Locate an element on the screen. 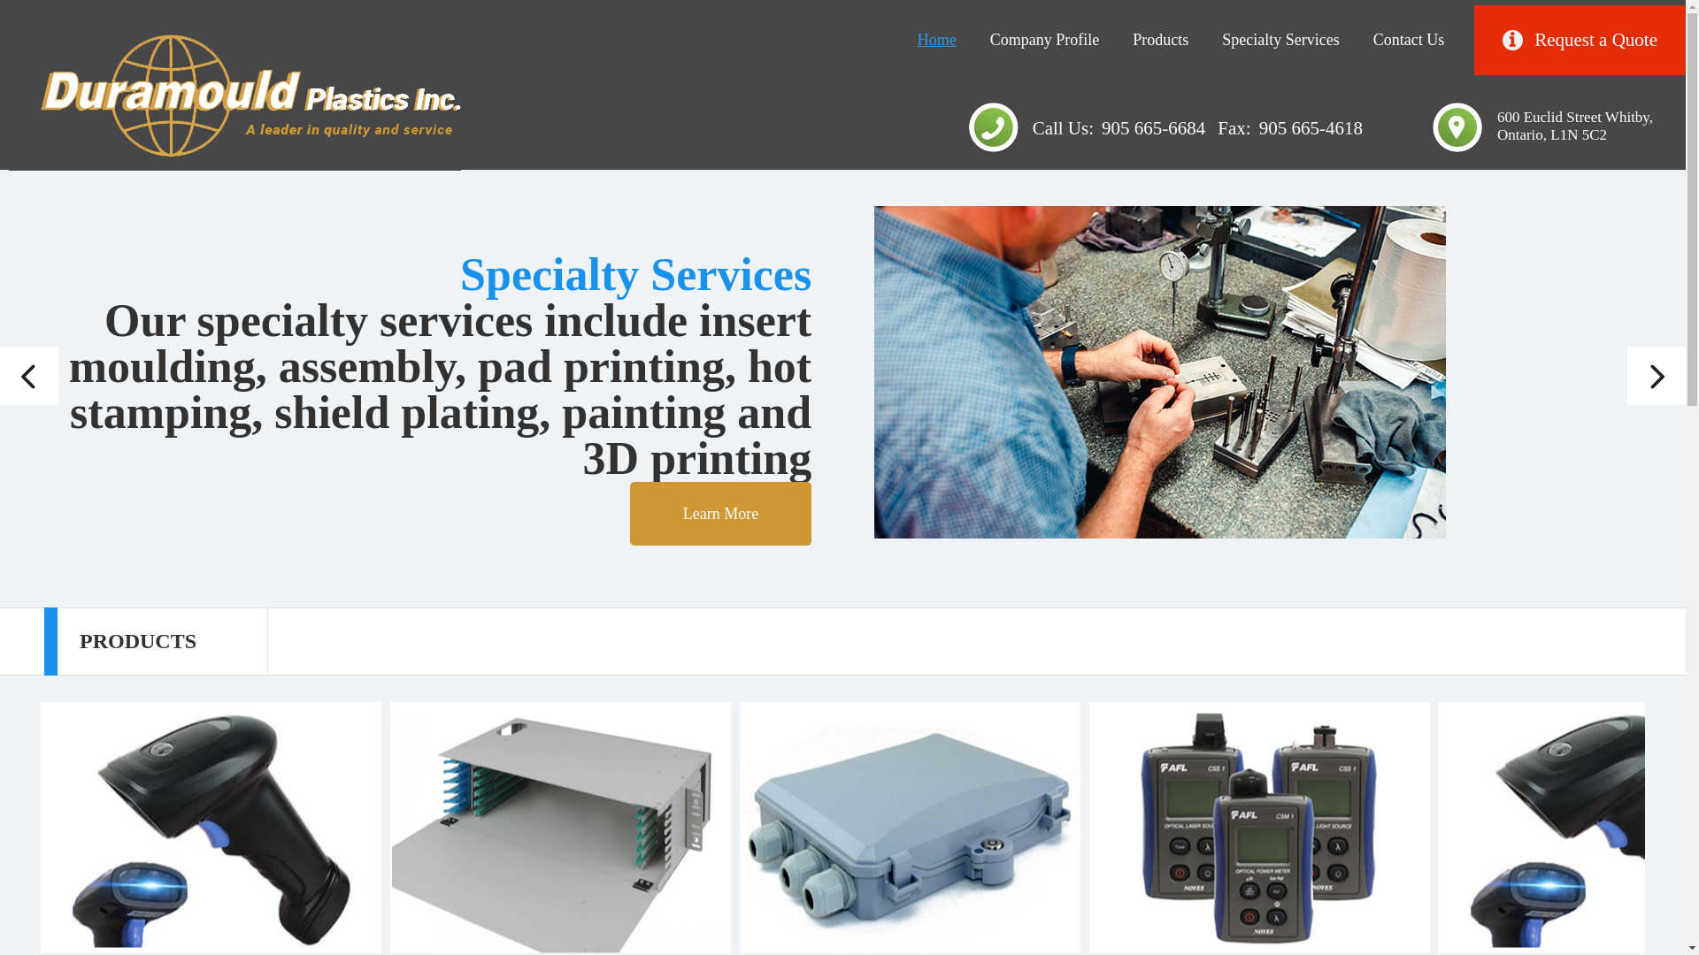  Company Profile is located at coordinates (1044, 41).